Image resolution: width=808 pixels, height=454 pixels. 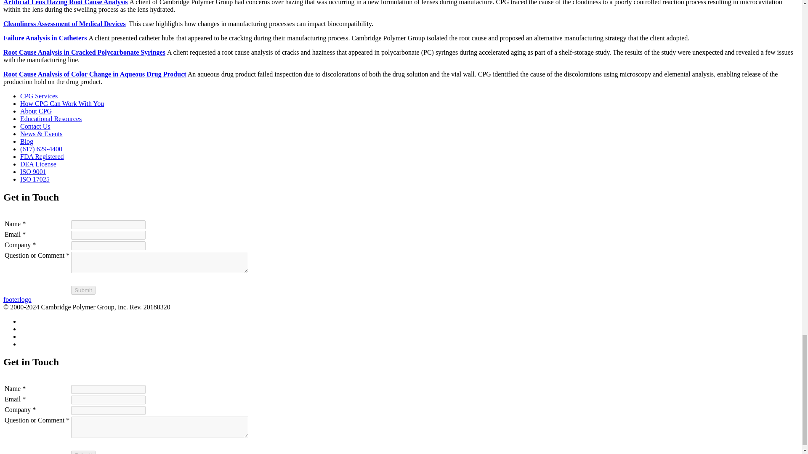 What do you see at coordinates (83, 290) in the screenshot?
I see `Submit` at bounding box center [83, 290].